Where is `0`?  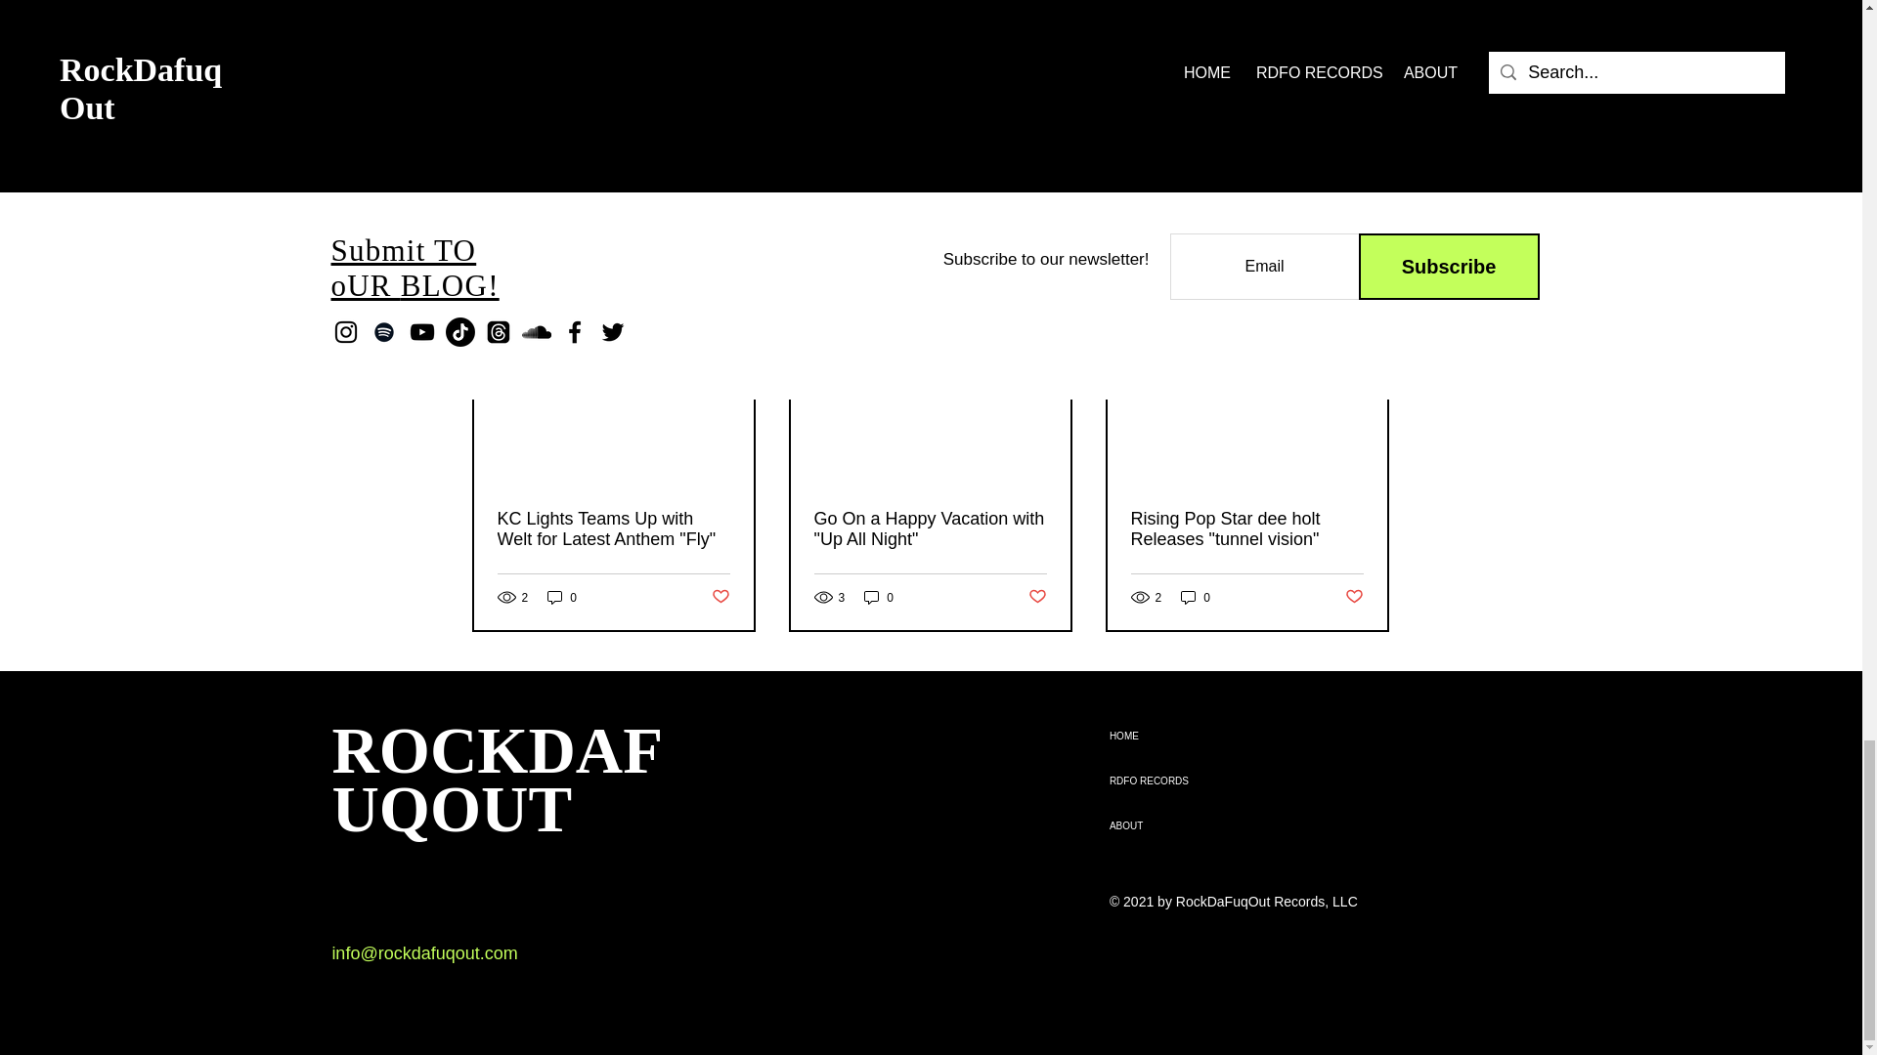
0 is located at coordinates (1195, 597).